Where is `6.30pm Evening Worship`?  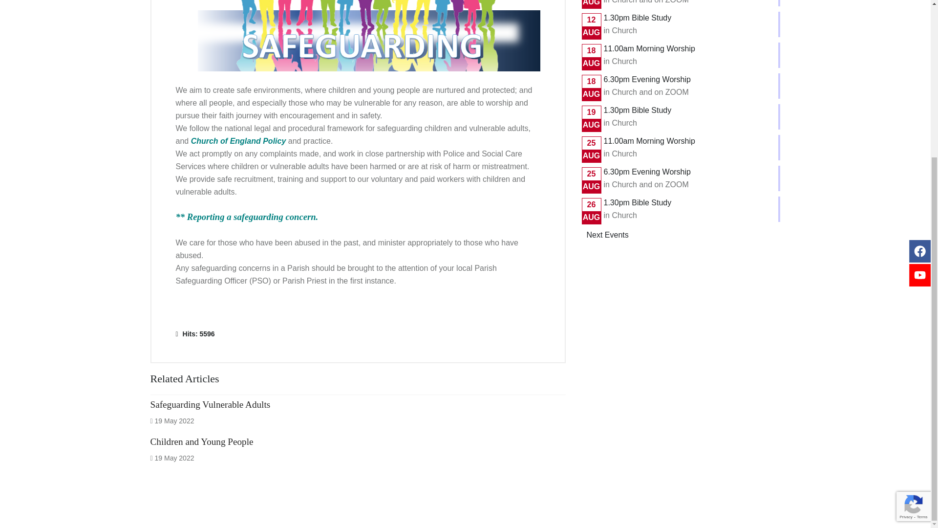
6.30pm Evening Worship is located at coordinates (647, 172).